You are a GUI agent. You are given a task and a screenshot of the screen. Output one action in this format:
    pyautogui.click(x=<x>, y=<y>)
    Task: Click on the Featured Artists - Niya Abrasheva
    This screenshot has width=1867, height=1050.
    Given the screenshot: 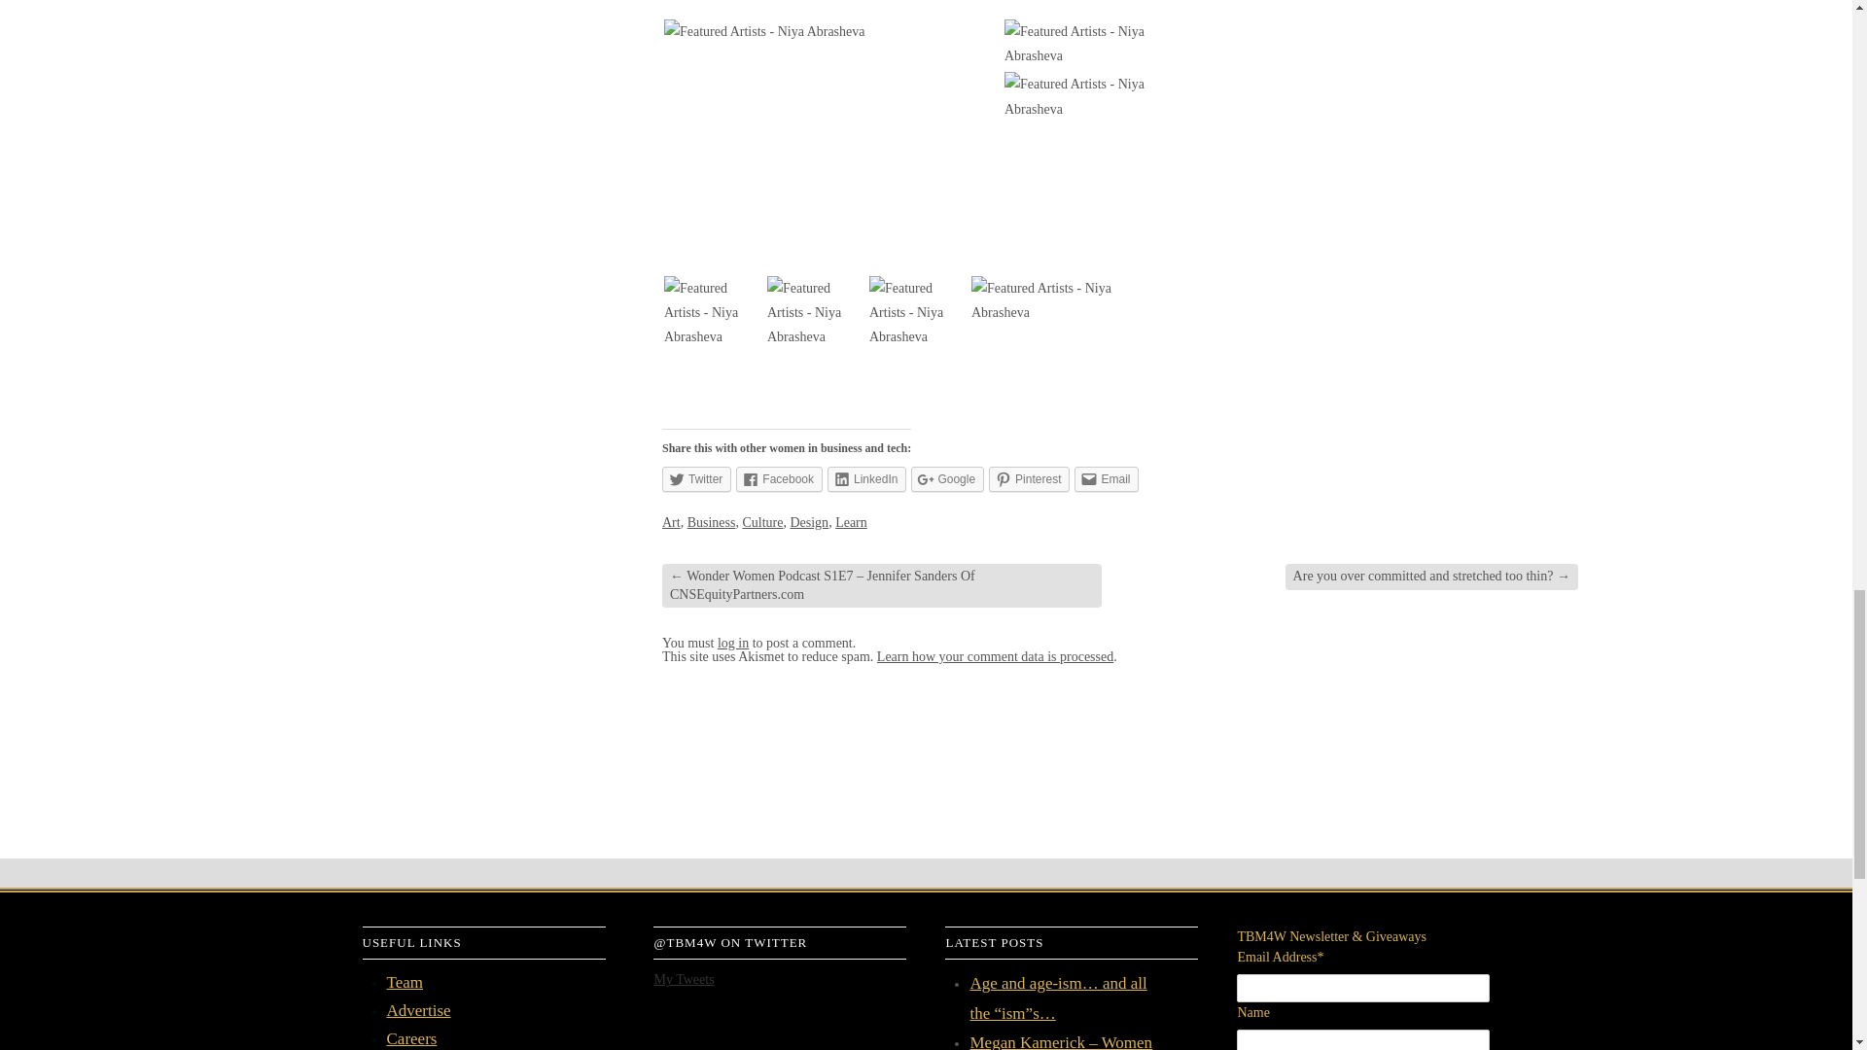 What is the action you would take?
    pyautogui.click(x=714, y=313)
    